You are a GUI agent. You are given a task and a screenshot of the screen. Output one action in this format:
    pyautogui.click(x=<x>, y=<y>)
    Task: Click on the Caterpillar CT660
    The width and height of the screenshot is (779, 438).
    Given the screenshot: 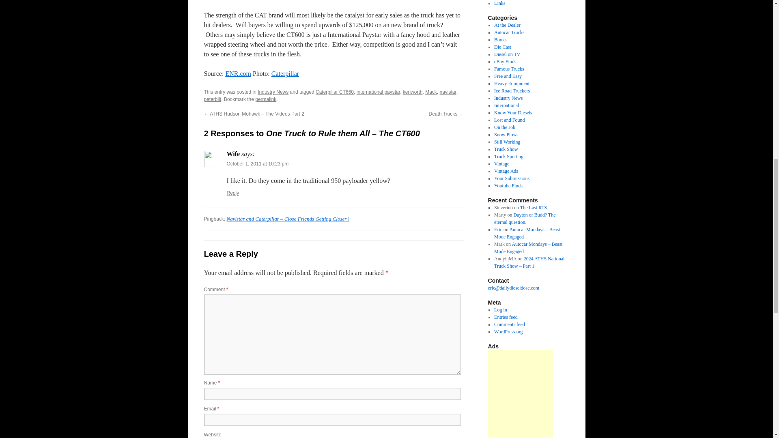 What is the action you would take?
    pyautogui.click(x=334, y=92)
    